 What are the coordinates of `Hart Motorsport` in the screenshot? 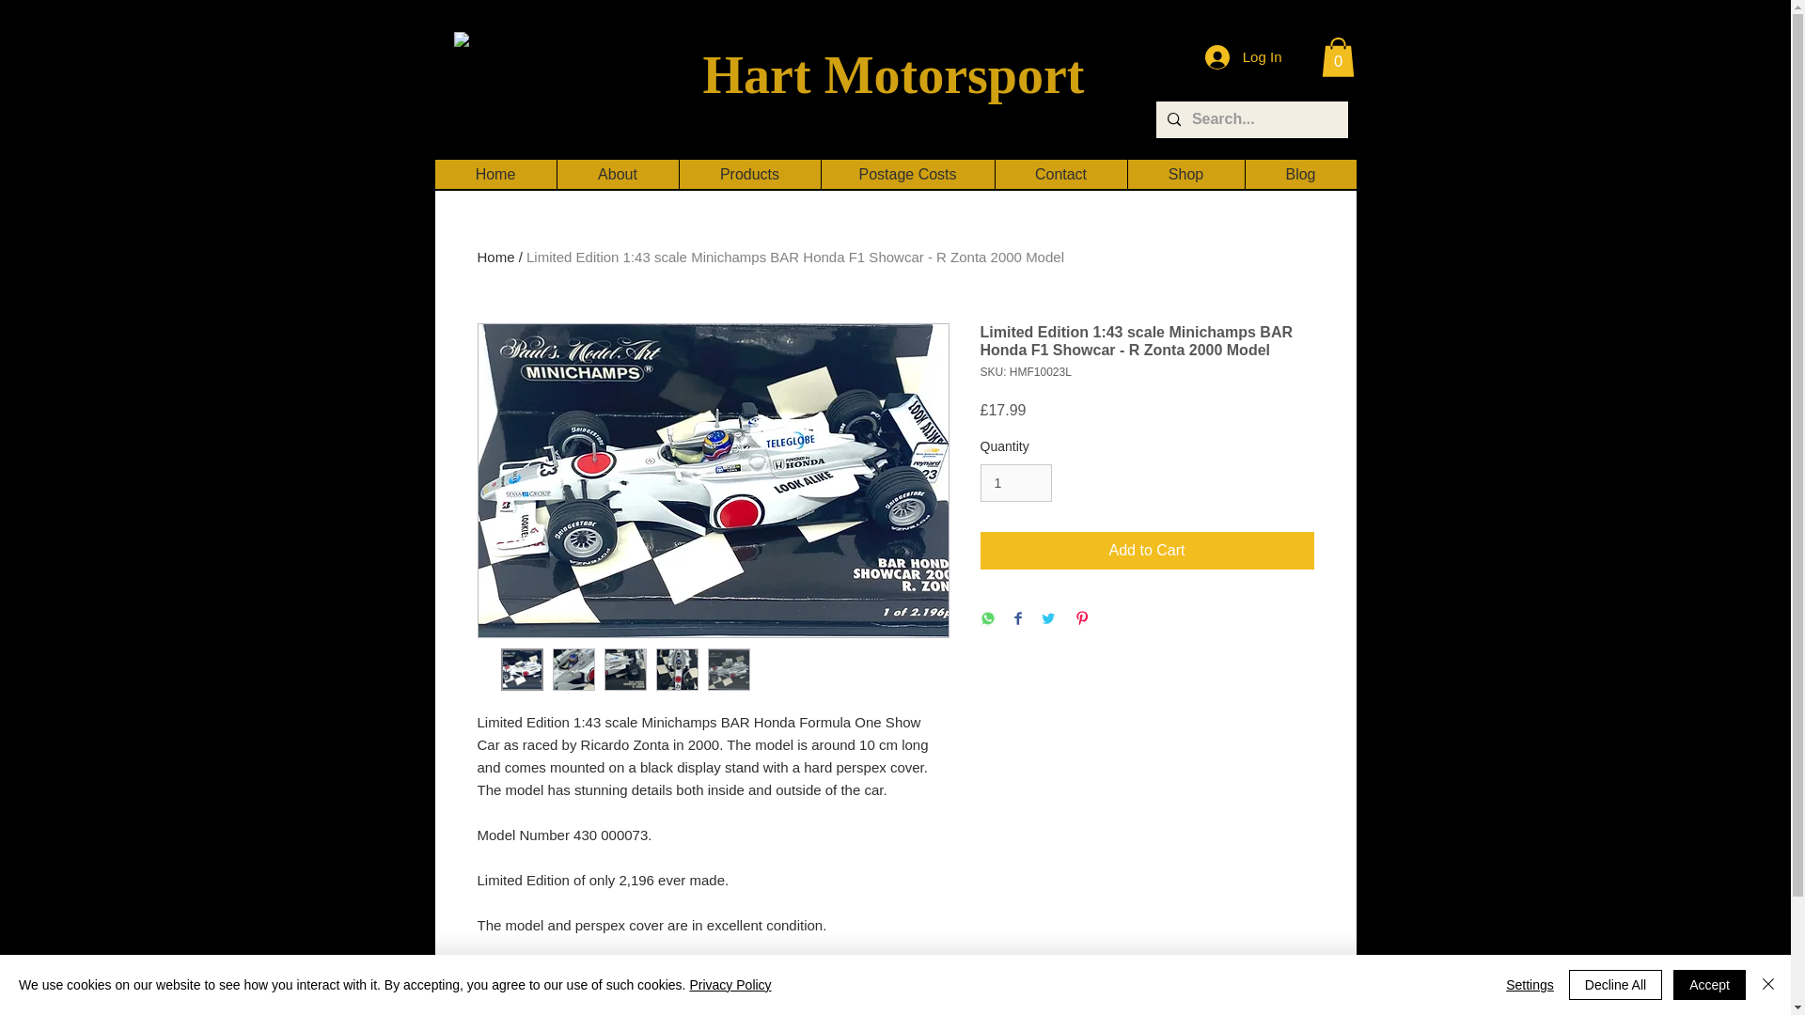 It's located at (893, 75).